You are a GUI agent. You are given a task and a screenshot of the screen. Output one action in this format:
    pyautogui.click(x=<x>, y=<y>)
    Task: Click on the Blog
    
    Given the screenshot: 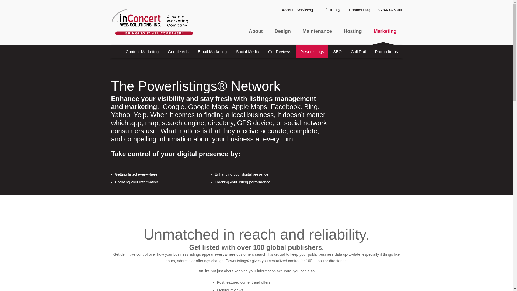 What is the action you would take?
    pyautogui.click(x=394, y=51)
    